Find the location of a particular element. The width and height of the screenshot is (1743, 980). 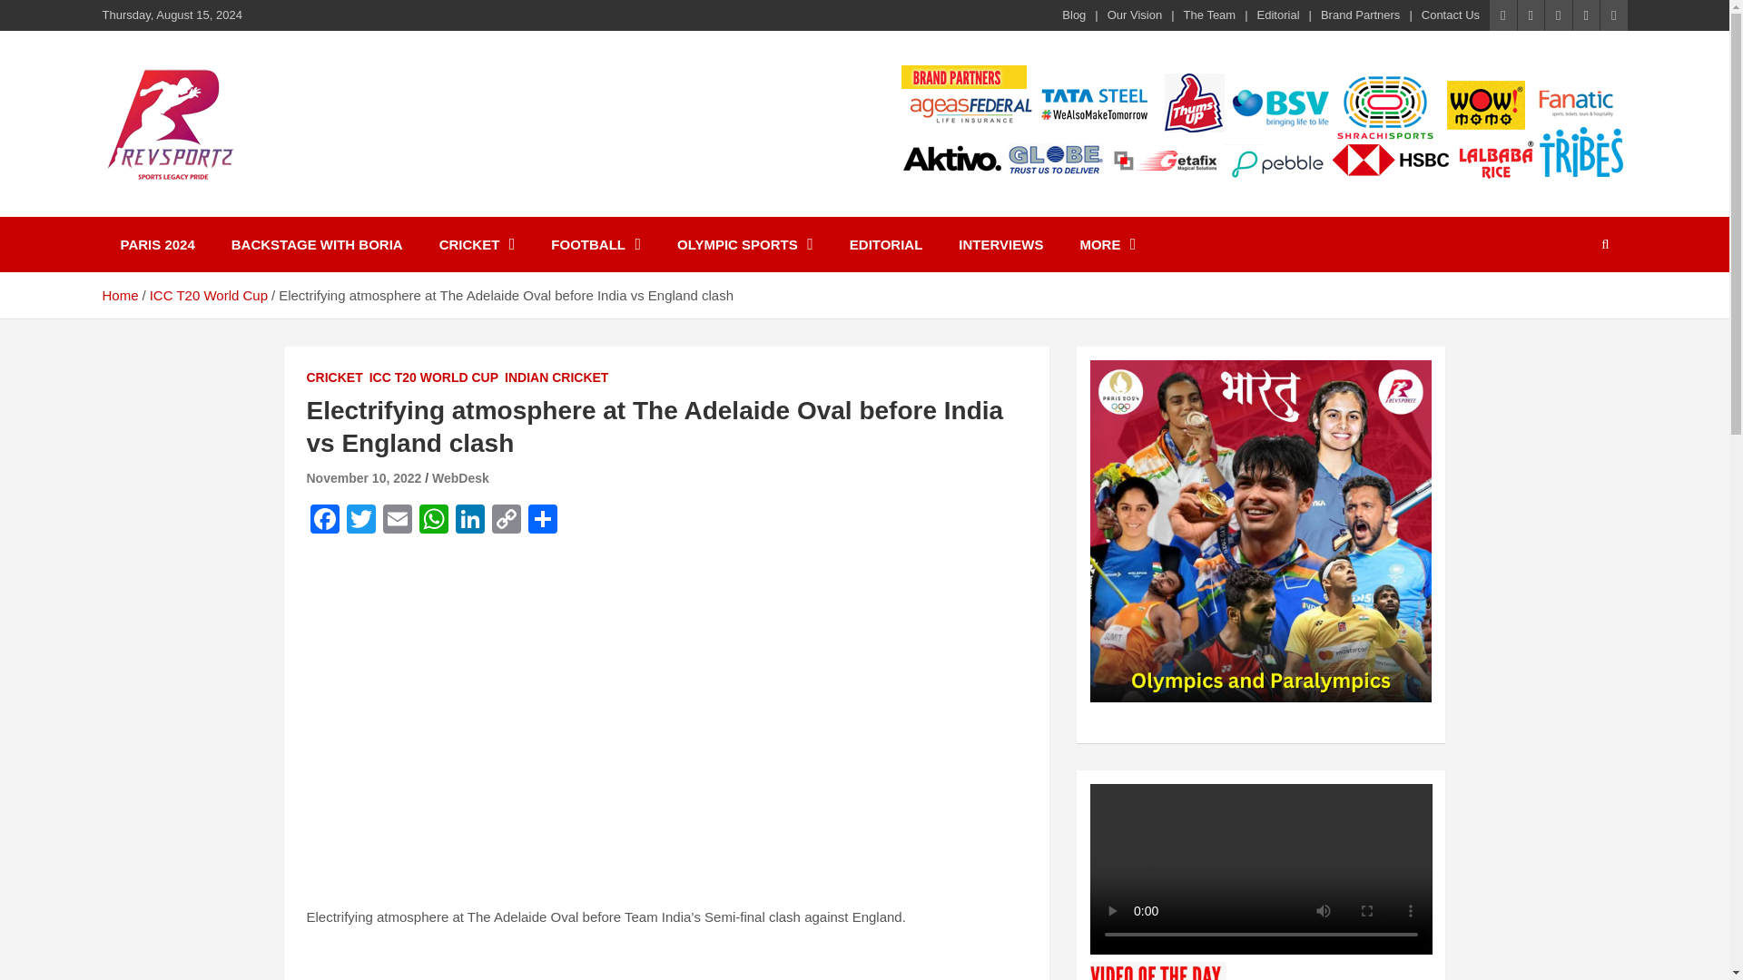

Editorial is located at coordinates (1278, 15).